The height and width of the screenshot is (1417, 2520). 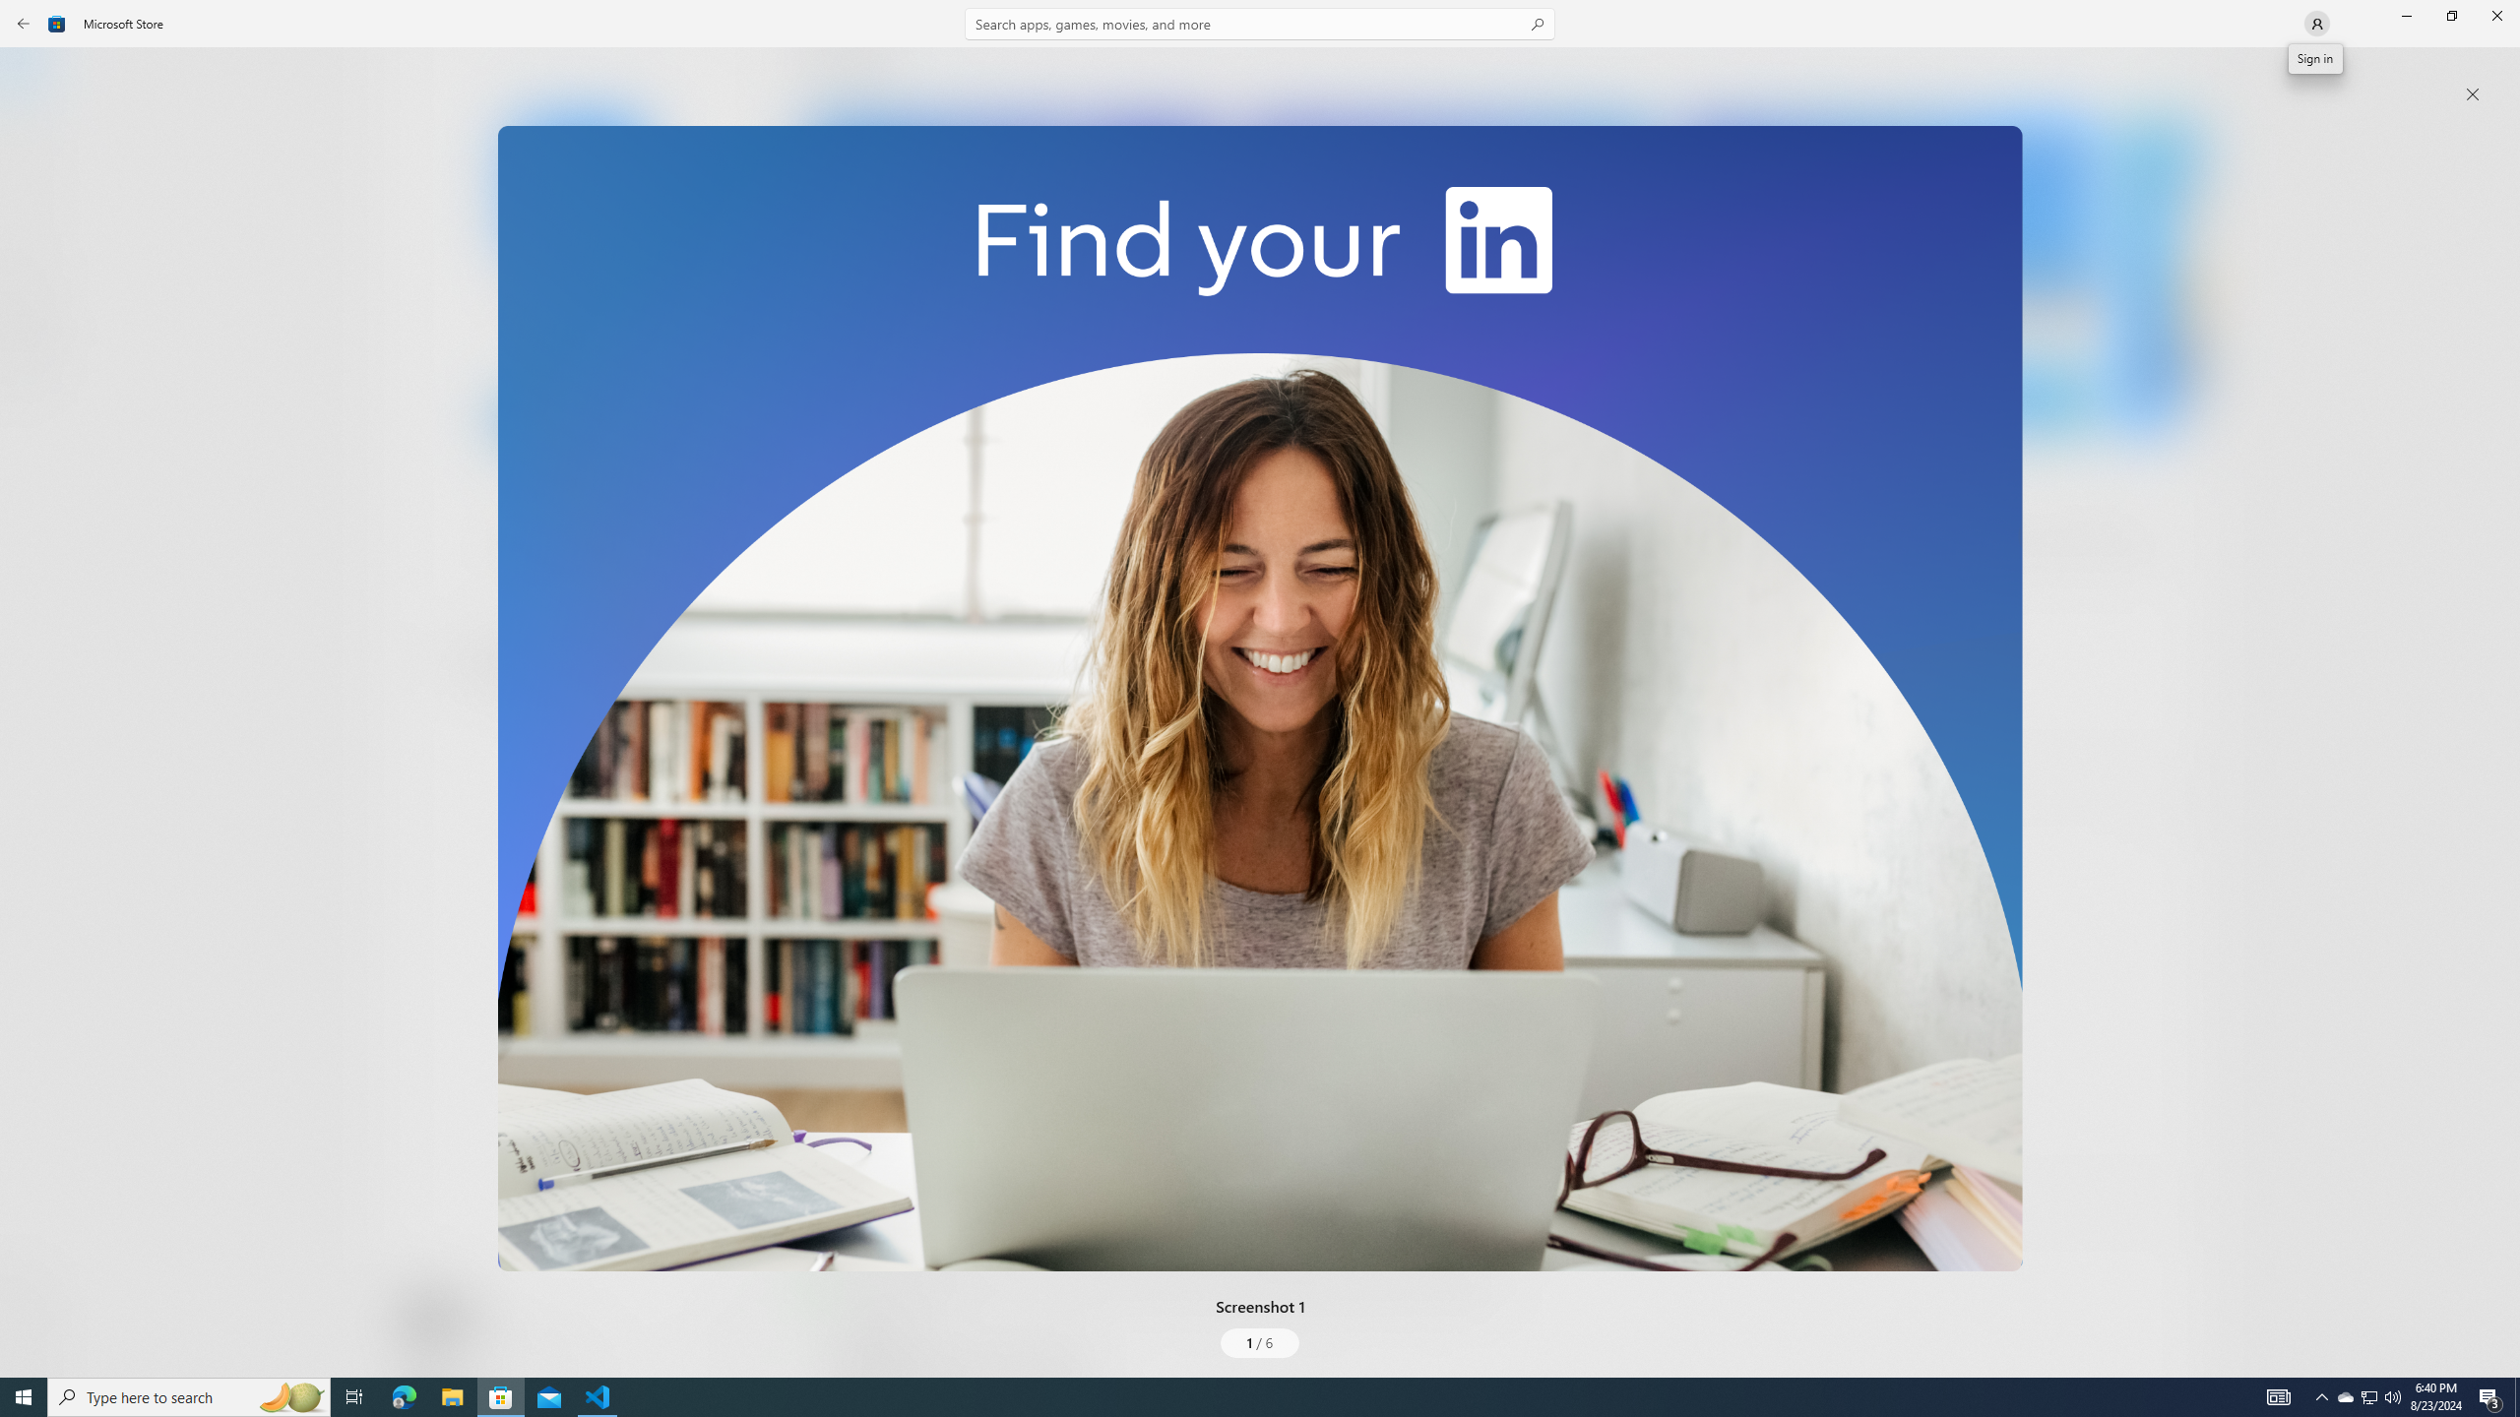 I want to click on close popup window, so click(x=2473, y=94).